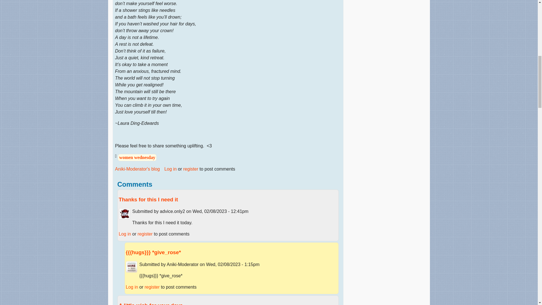 Image resolution: width=542 pixels, height=305 pixels. Describe the element at coordinates (137, 158) in the screenshot. I see `women wednesday` at that location.